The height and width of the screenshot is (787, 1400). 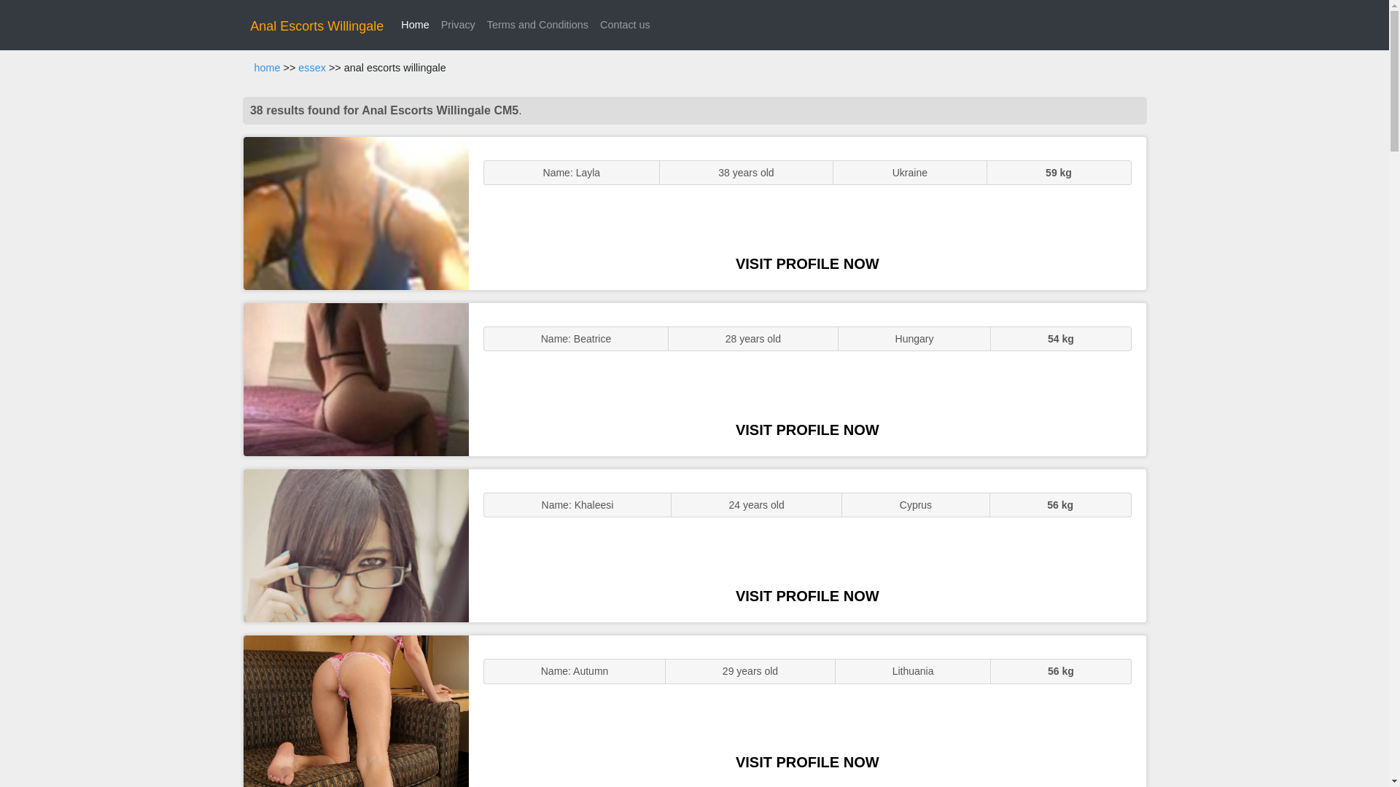 What do you see at coordinates (537, 25) in the screenshot?
I see `Terms and Conditions` at bounding box center [537, 25].